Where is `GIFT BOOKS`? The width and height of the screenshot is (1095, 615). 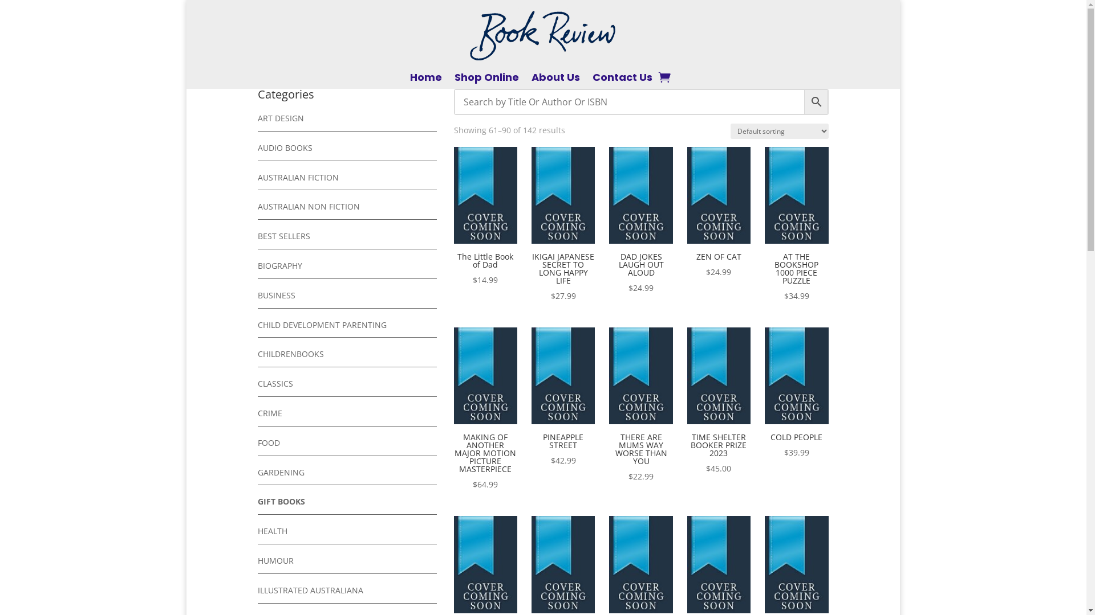 GIFT BOOKS is located at coordinates (282, 501).